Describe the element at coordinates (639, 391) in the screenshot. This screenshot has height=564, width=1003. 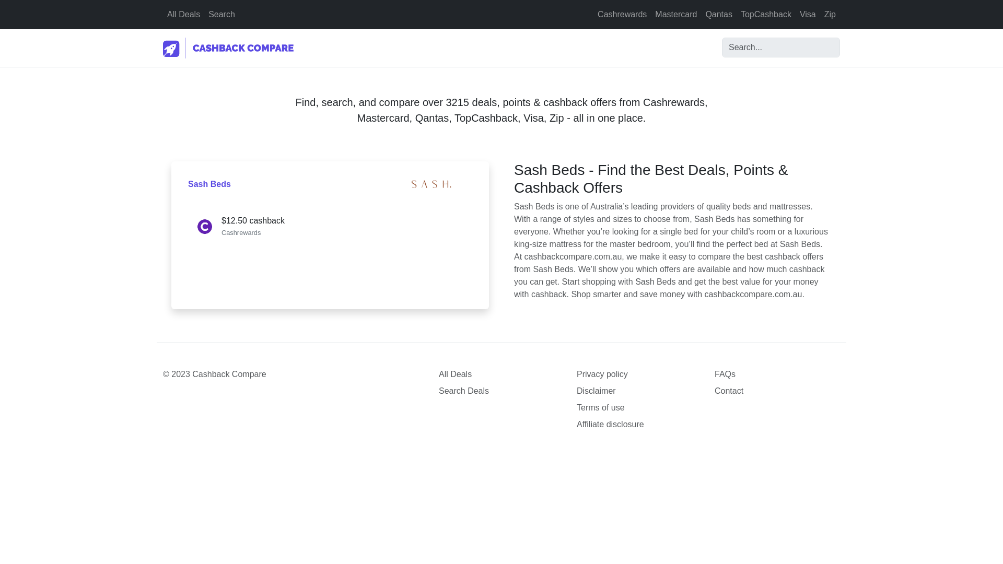
I see `Disclaimer` at that location.